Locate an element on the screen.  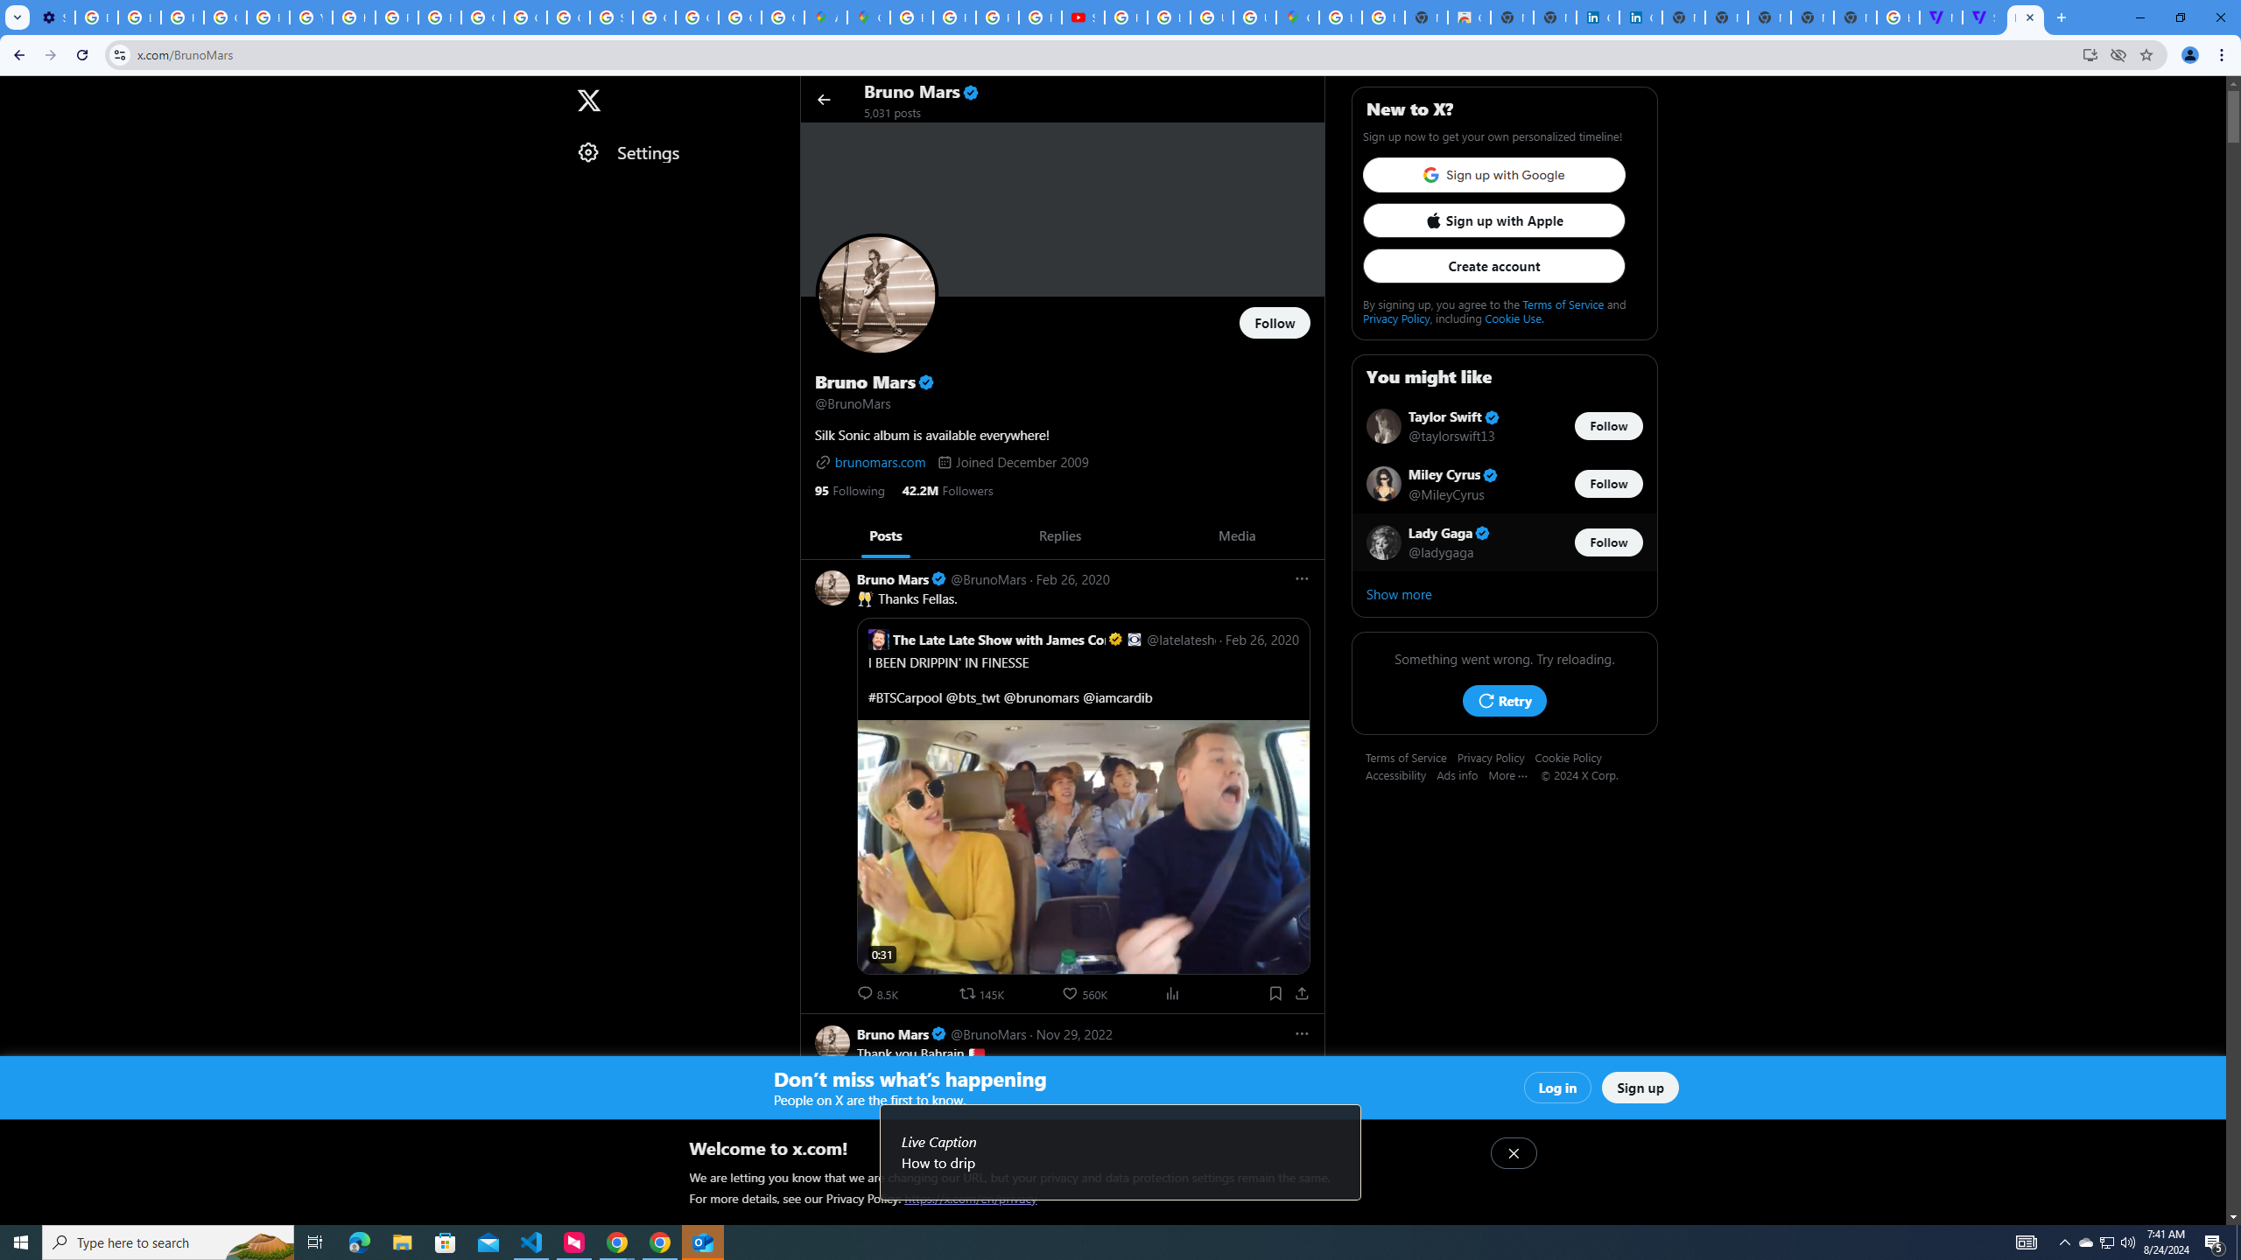
Follow @BrunoMars is located at coordinates (1275, 323).